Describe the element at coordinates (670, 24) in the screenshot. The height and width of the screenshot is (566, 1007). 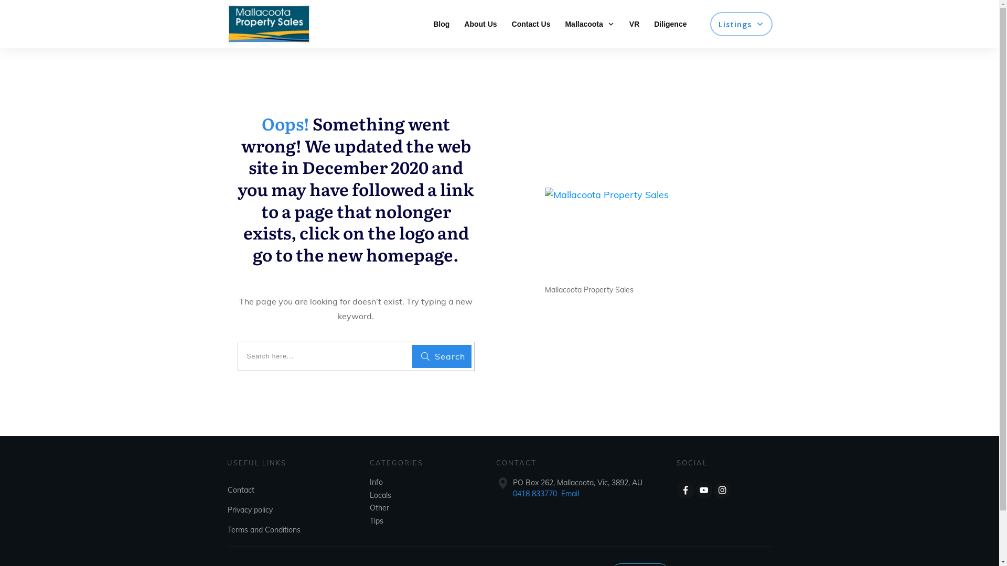
I see `Diligence` at that location.